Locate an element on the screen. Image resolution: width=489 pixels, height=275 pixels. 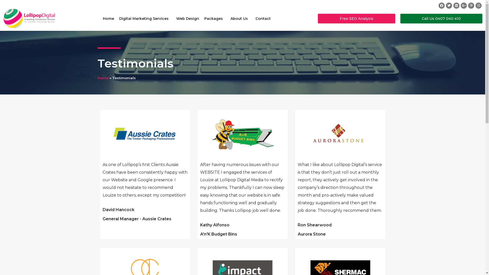
About Us is located at coordinates (240, 19).